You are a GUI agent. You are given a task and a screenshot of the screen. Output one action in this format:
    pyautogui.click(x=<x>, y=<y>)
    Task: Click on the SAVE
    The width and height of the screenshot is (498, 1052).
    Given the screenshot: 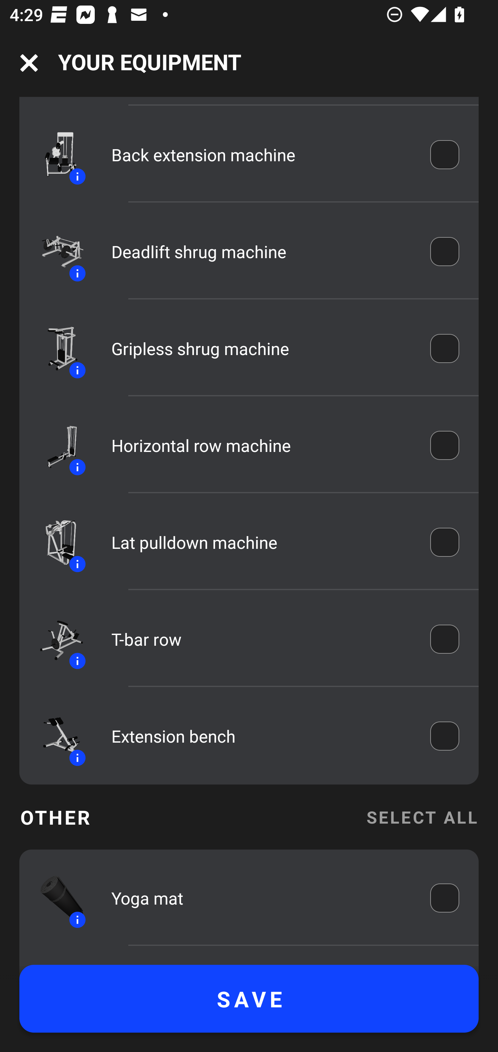 What is the action you would take?
    pyautogui.click(x=249, y=999)
    